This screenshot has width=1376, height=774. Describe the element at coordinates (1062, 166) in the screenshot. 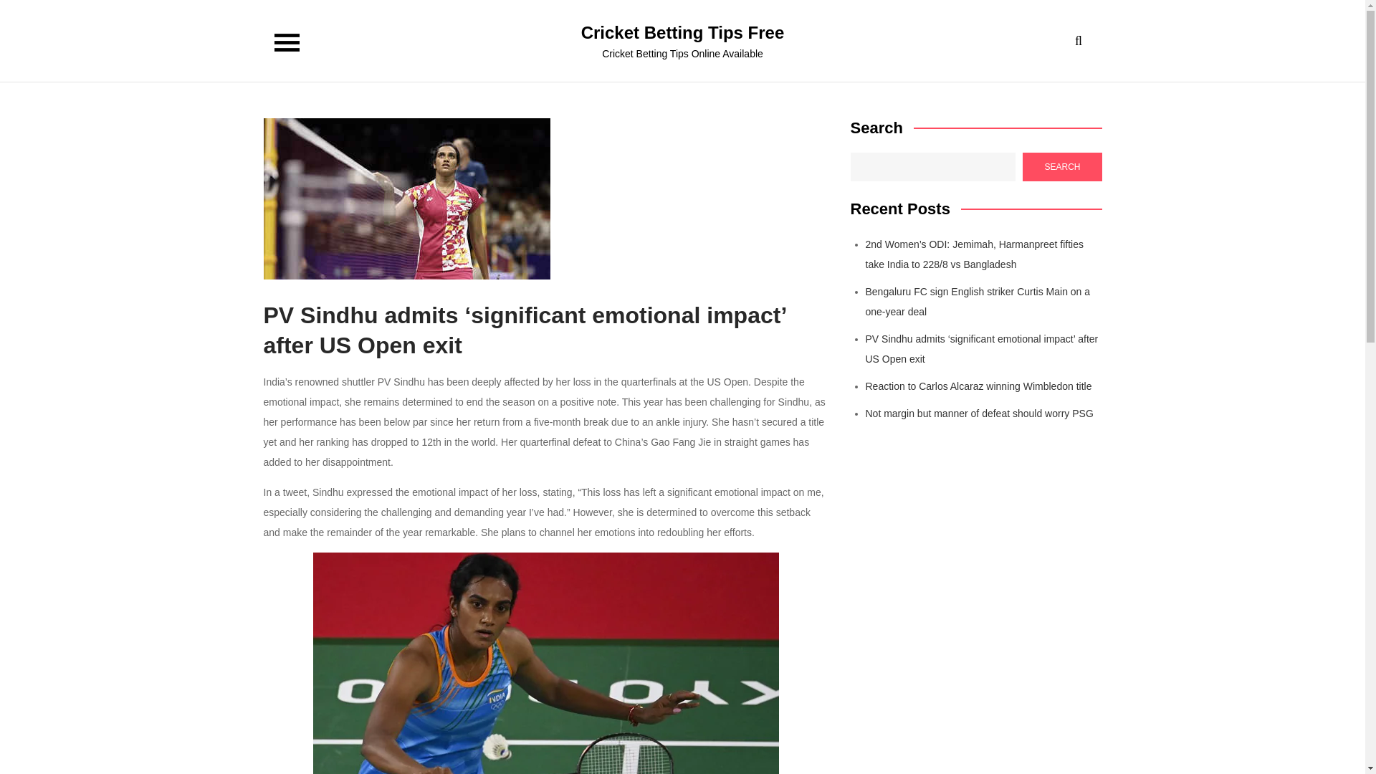

I see `SEARCH` at that location.